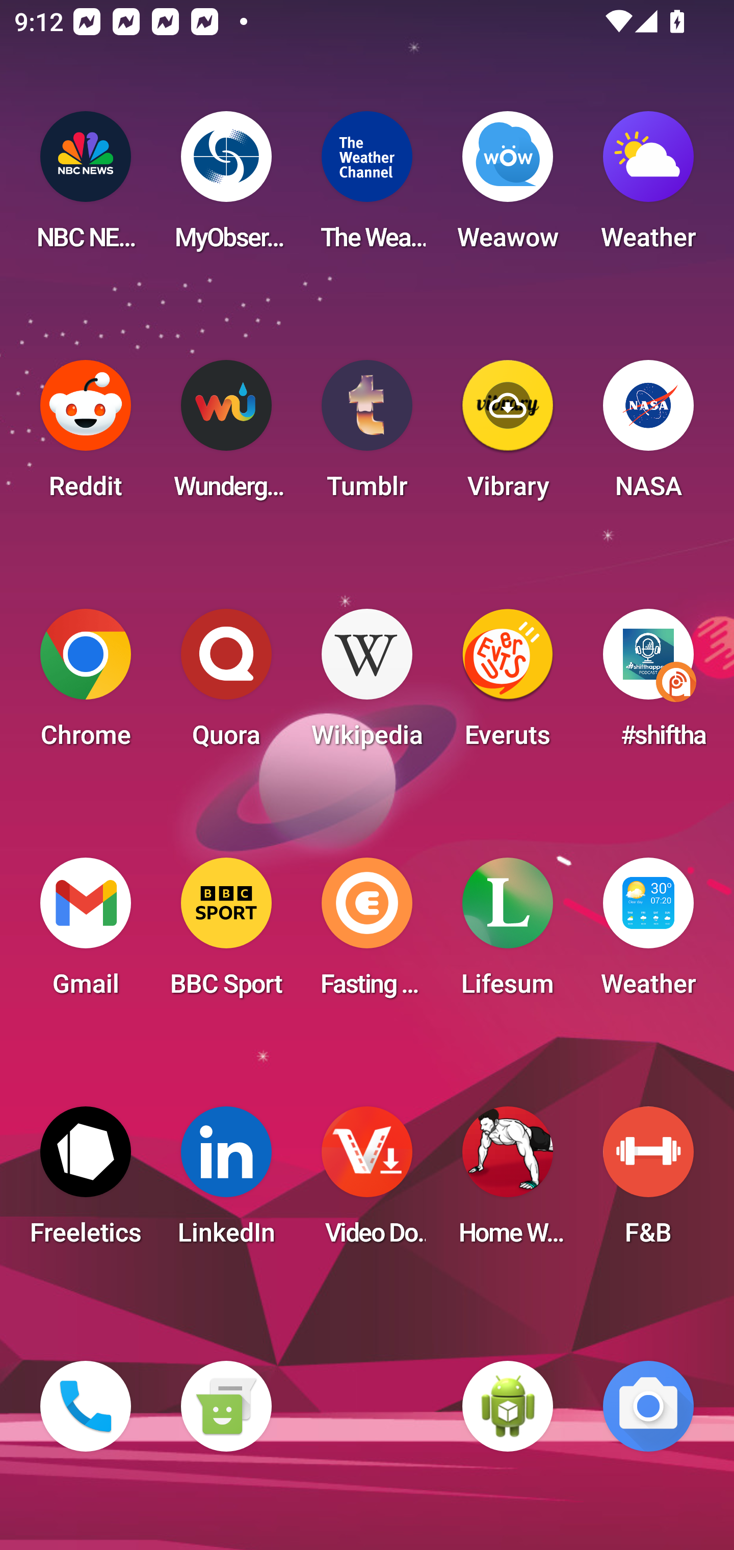  Describe the element at coordinates (367, 187) in the screenshot. I see `The Weather Channel` at that location.